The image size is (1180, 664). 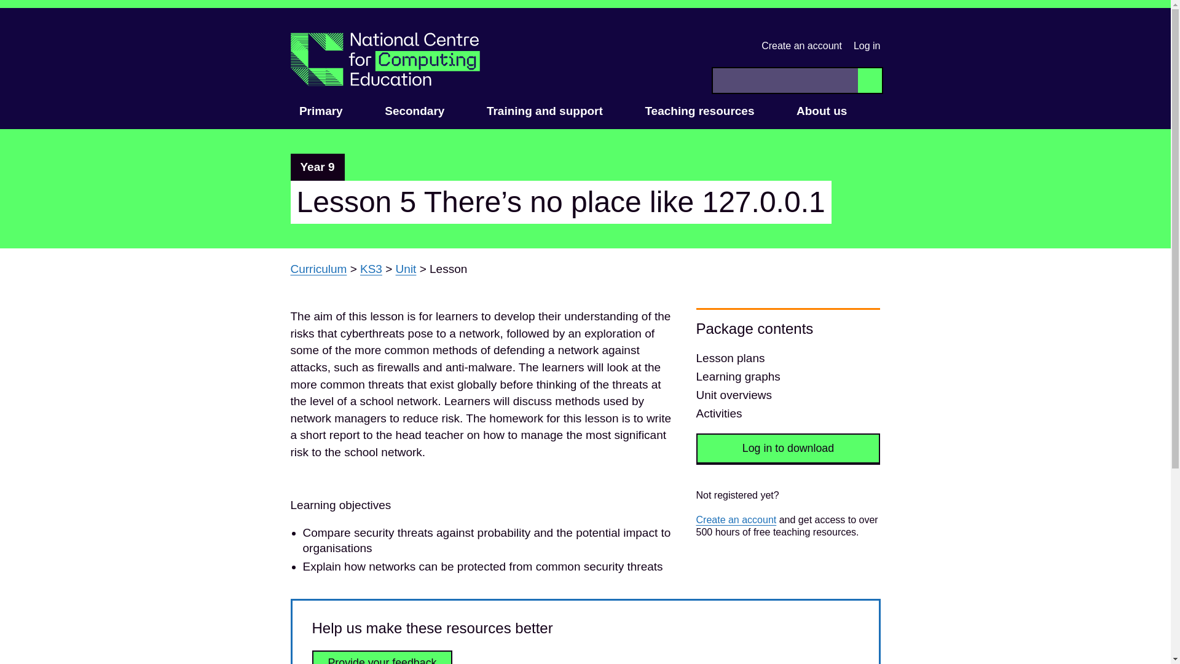 I want to click on Search, so click(x=869, y=81).